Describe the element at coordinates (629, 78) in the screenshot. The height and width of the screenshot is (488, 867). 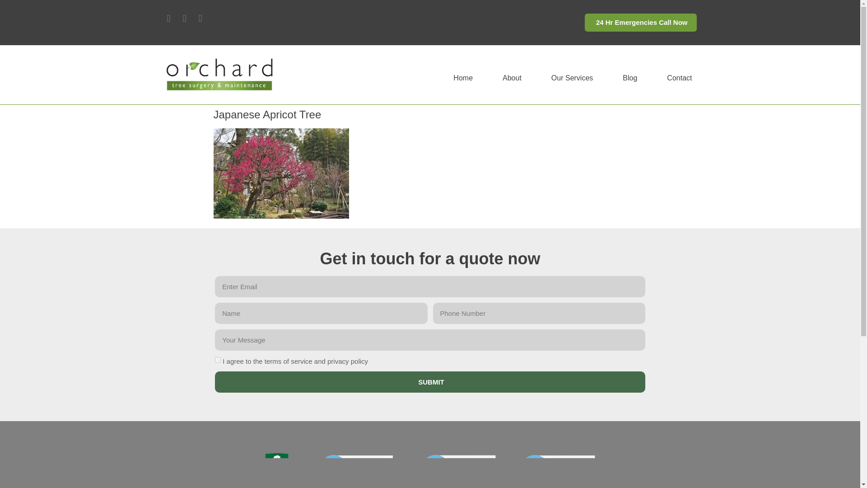
I see `Blog` at that location.